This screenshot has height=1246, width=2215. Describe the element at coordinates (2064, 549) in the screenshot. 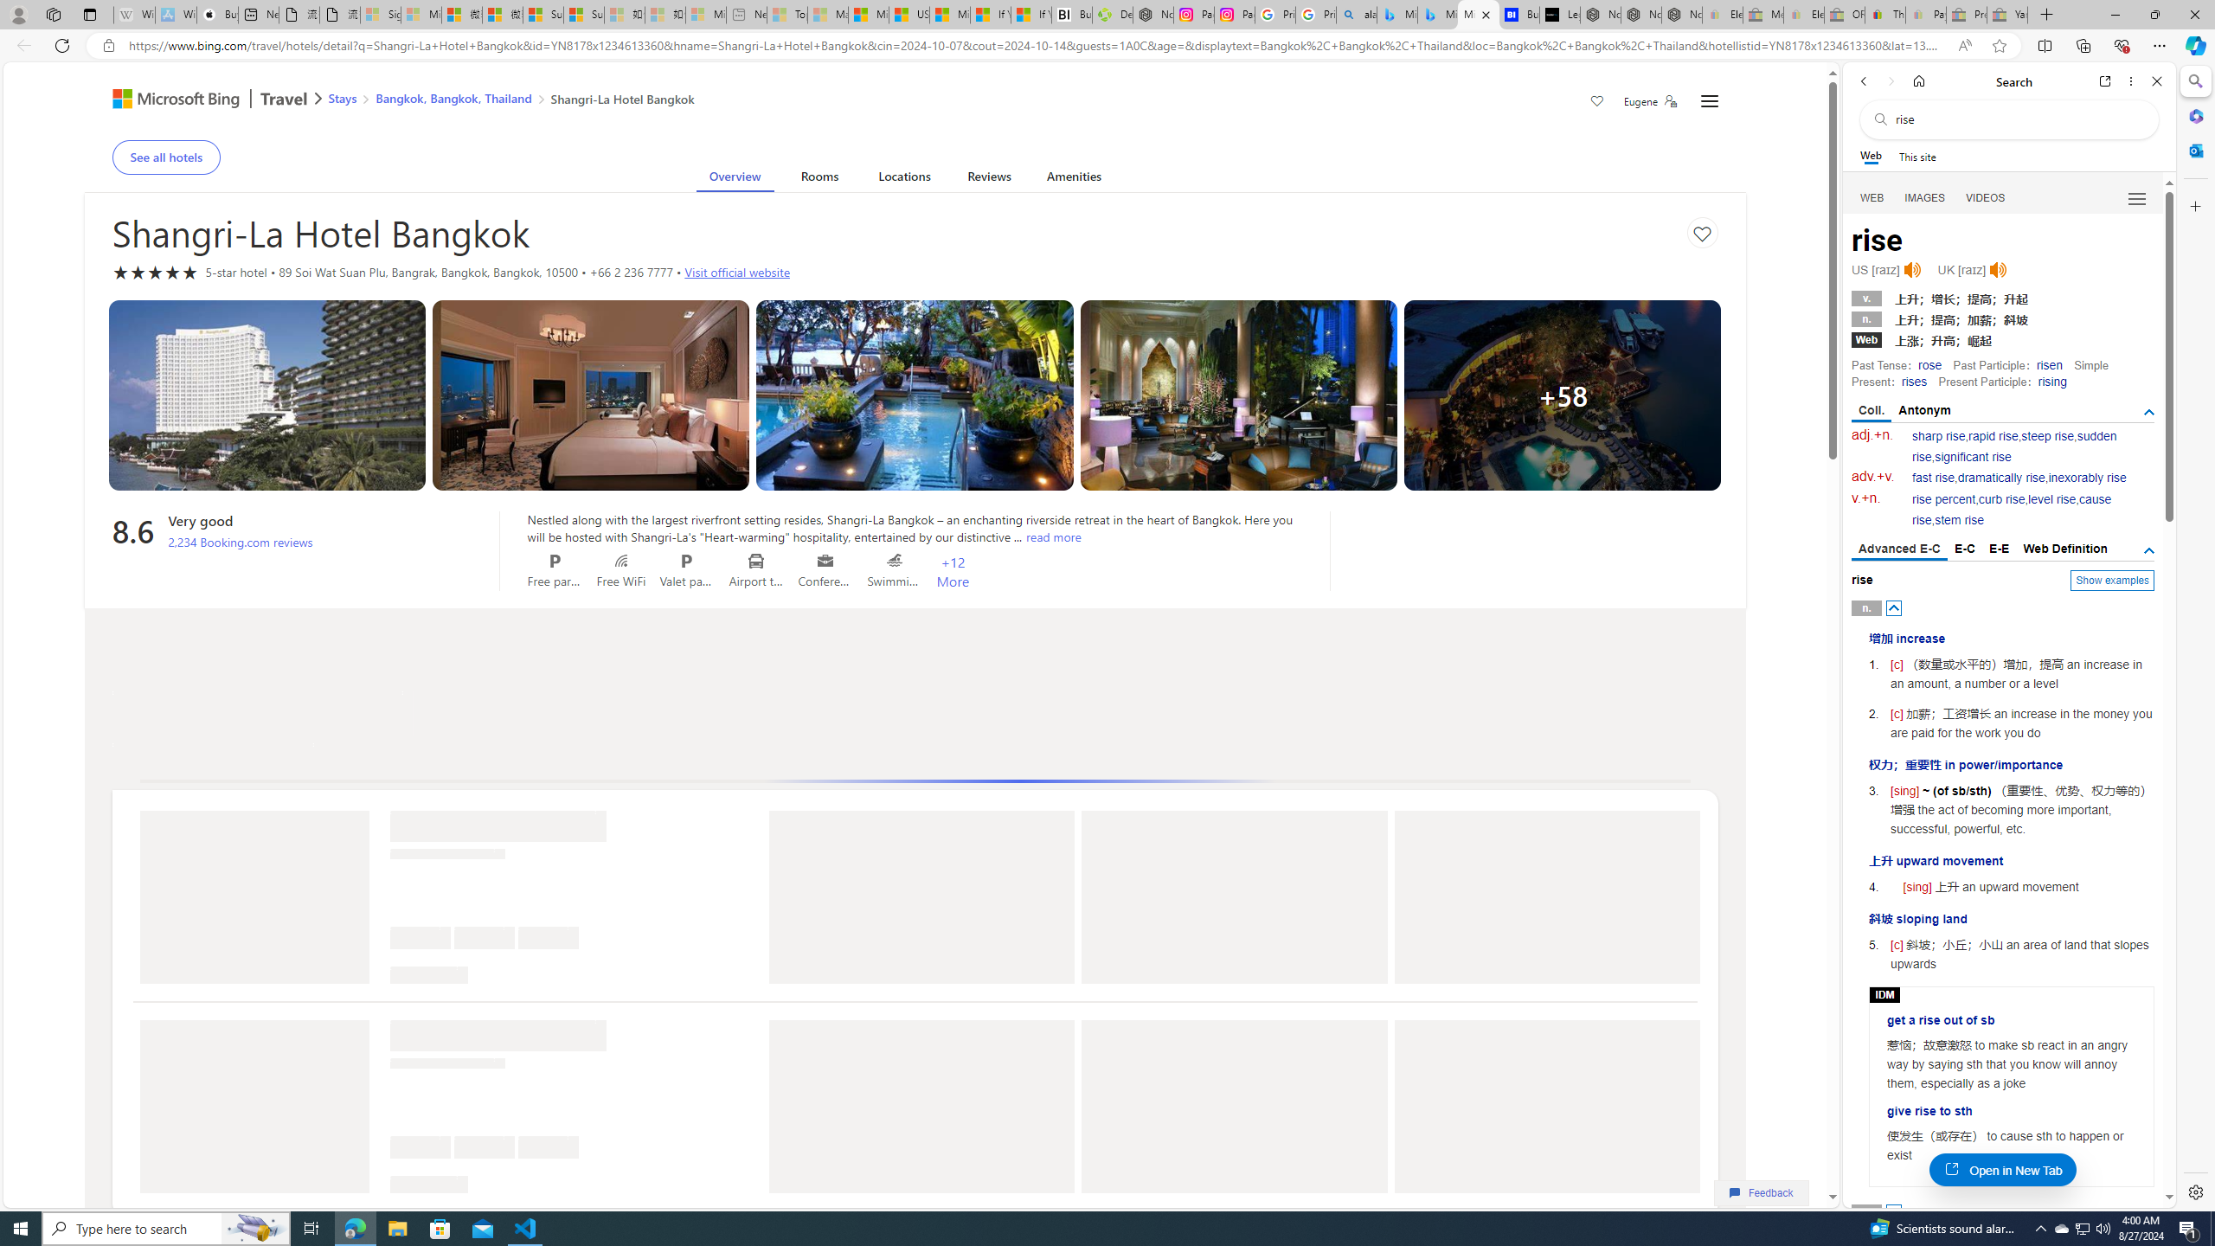

I see `Web Definition` at that location.